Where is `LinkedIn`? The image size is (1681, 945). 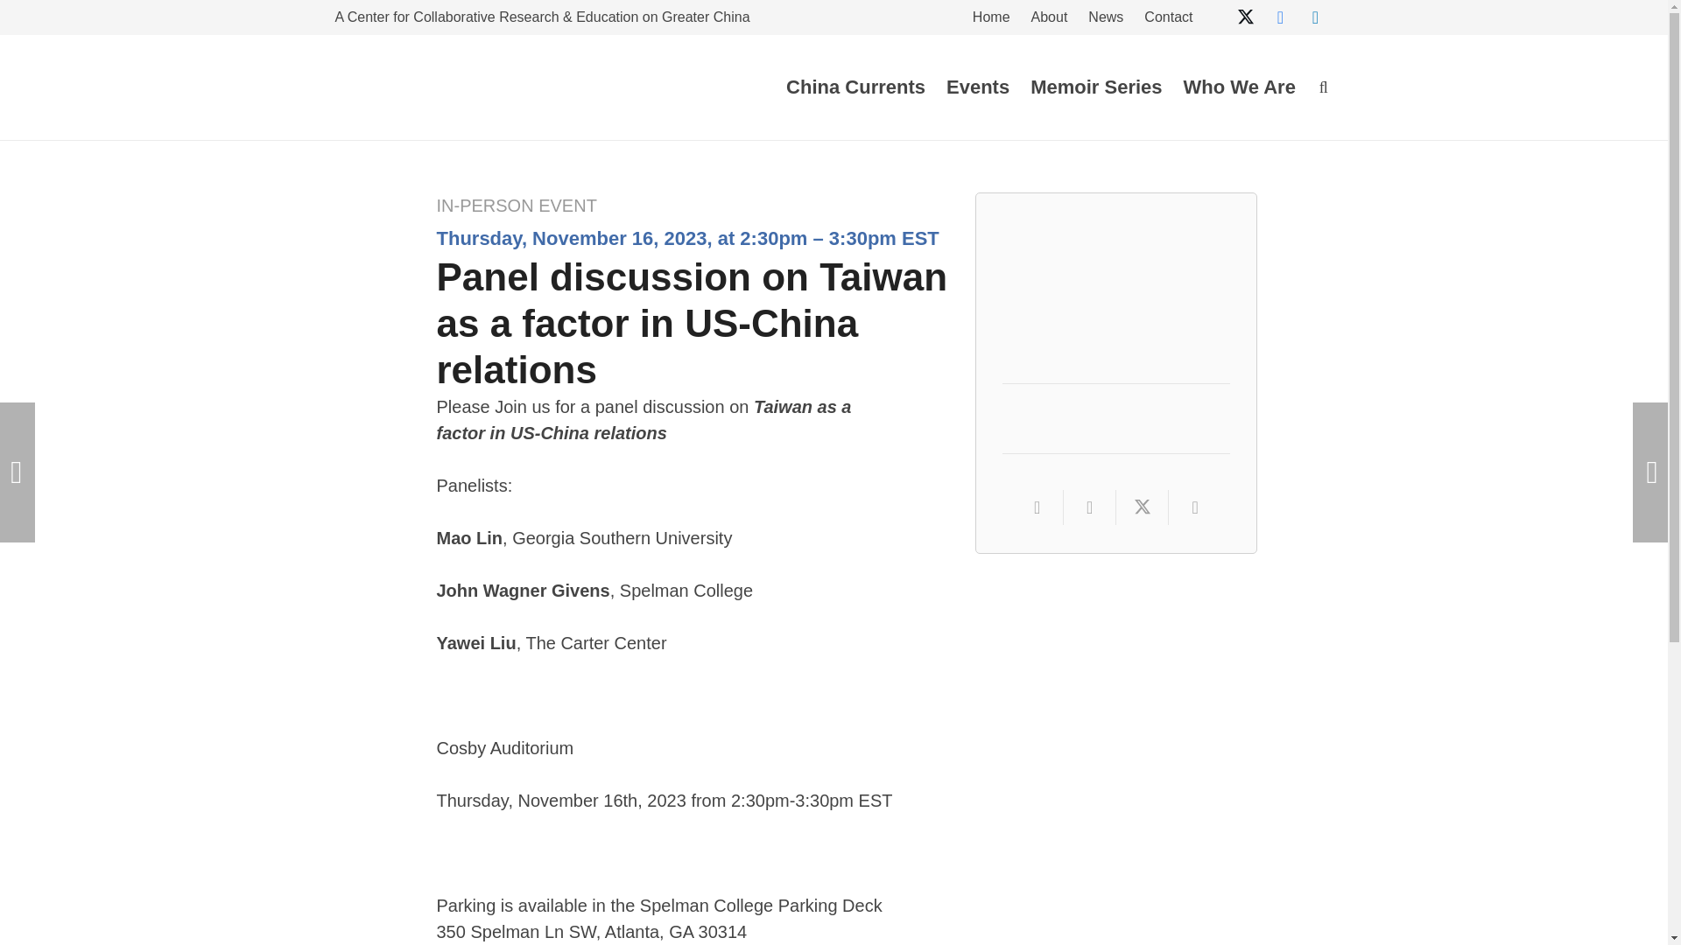 LinkedIn is located at coordinates (1315, 17).